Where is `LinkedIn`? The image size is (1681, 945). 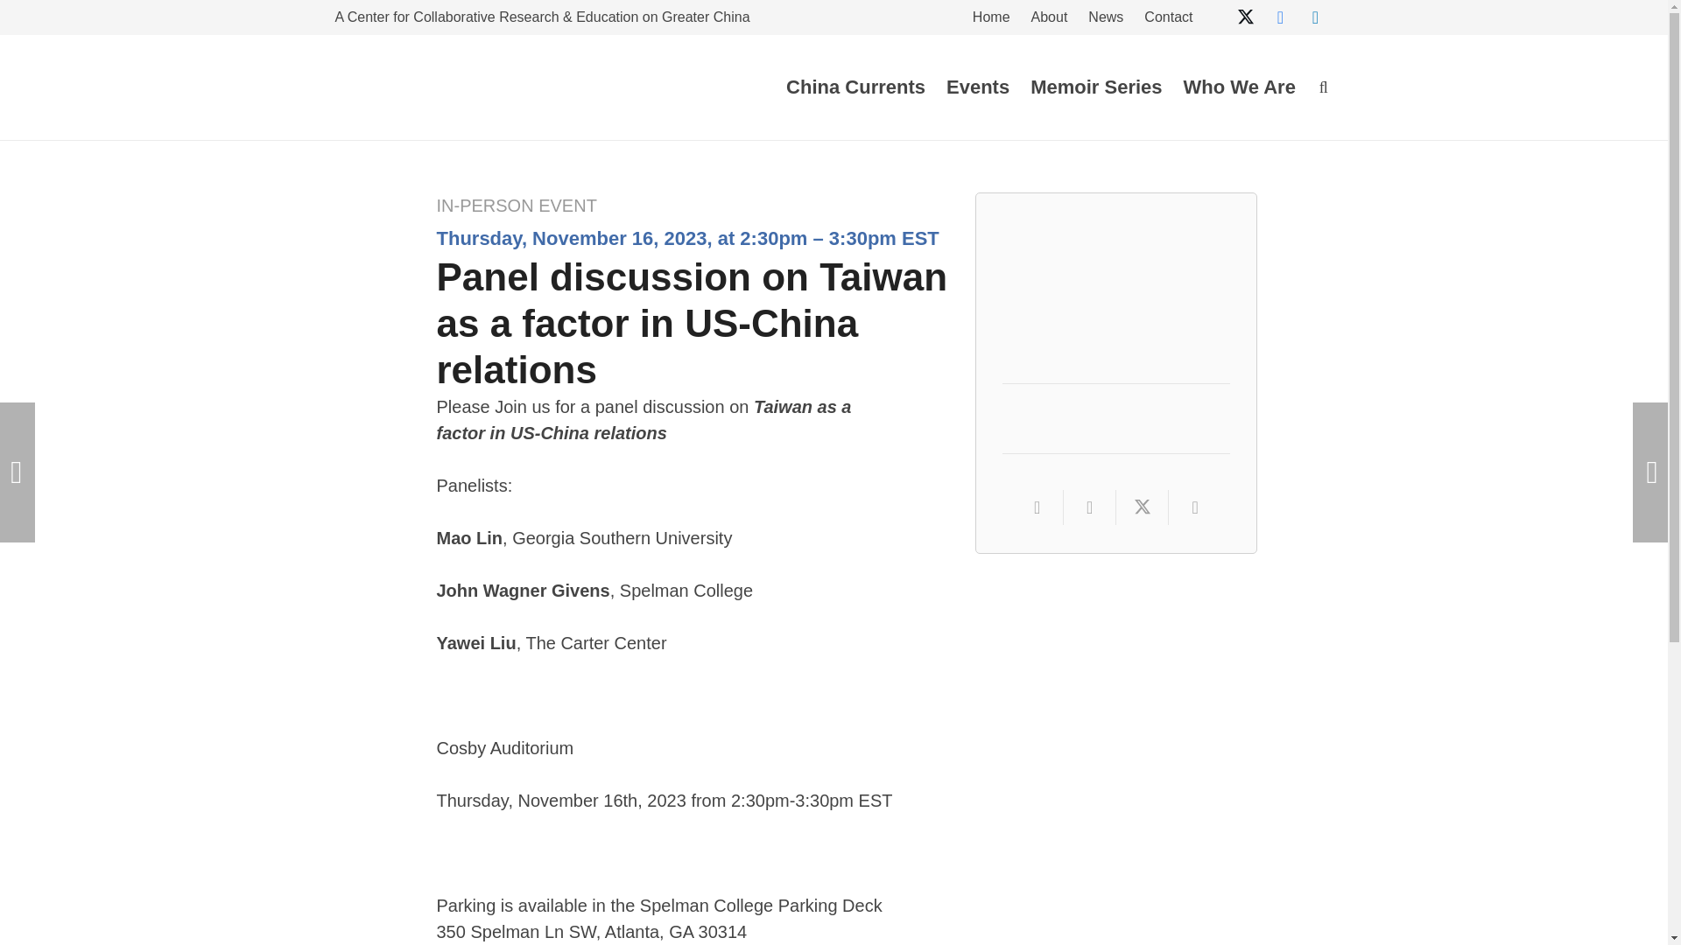 LinkedIn is located at coordinates (1315, 17).